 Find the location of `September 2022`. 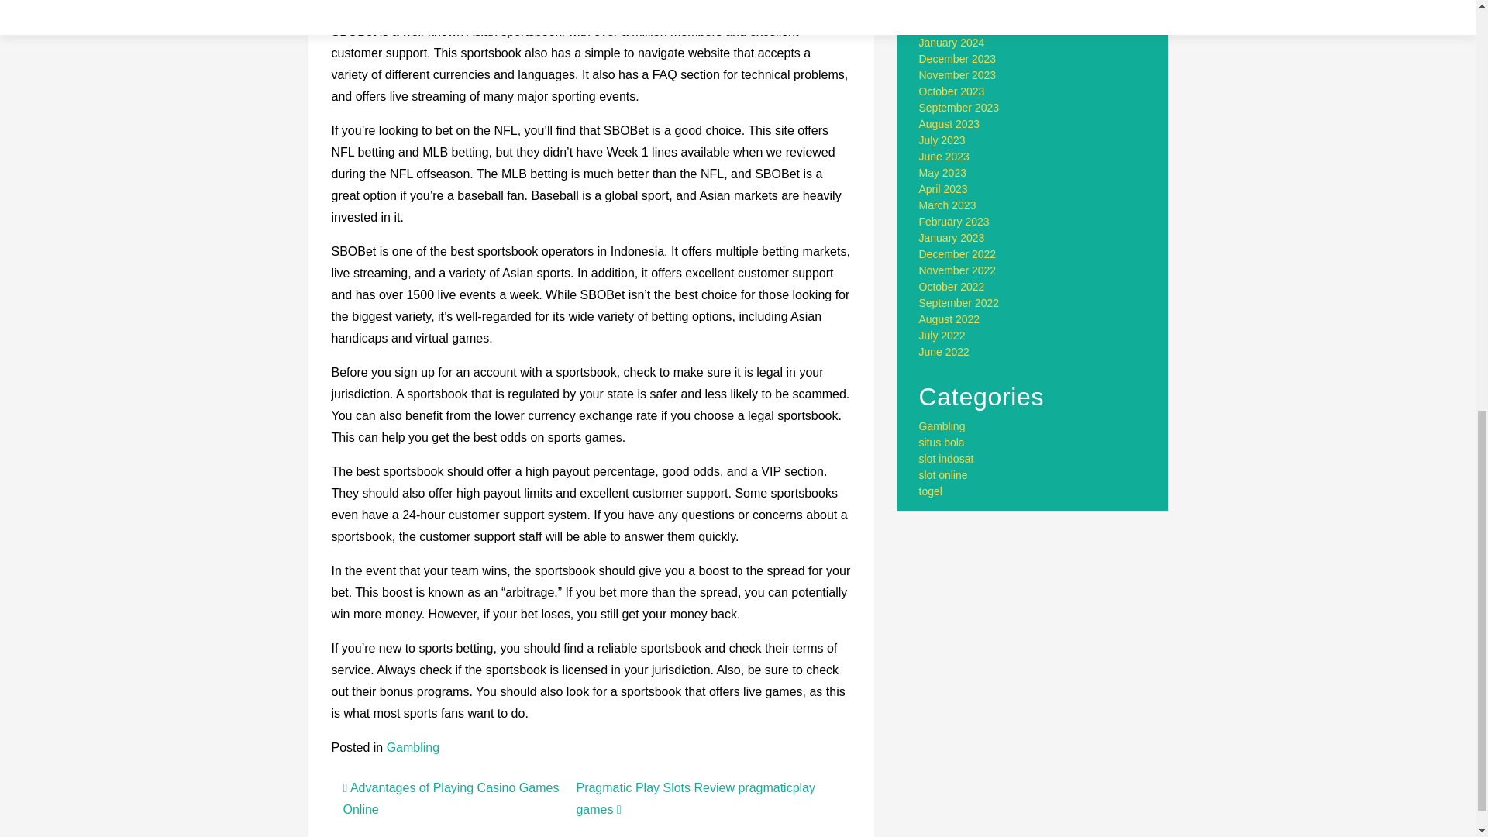

September 2022 is located at coordinates (959, 302).